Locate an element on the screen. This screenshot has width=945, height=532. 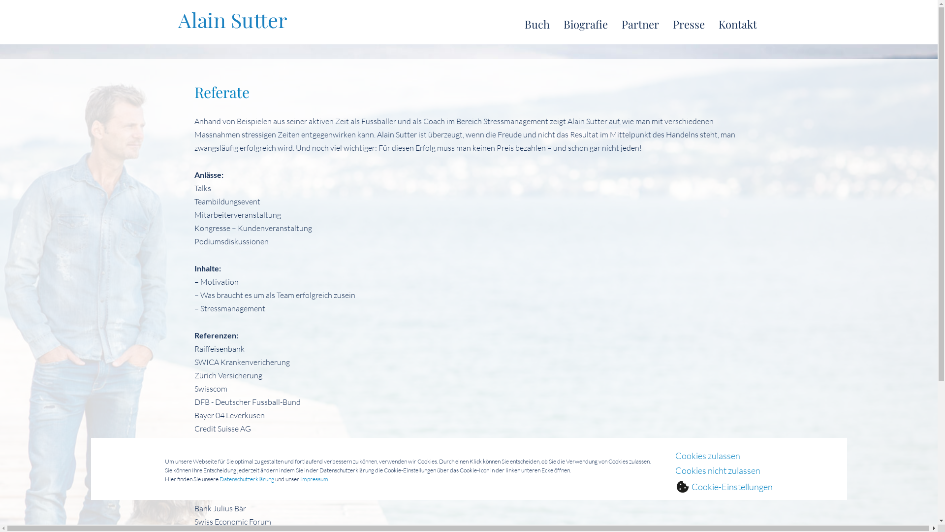
Kontakt is located at coordinates (731, 24).